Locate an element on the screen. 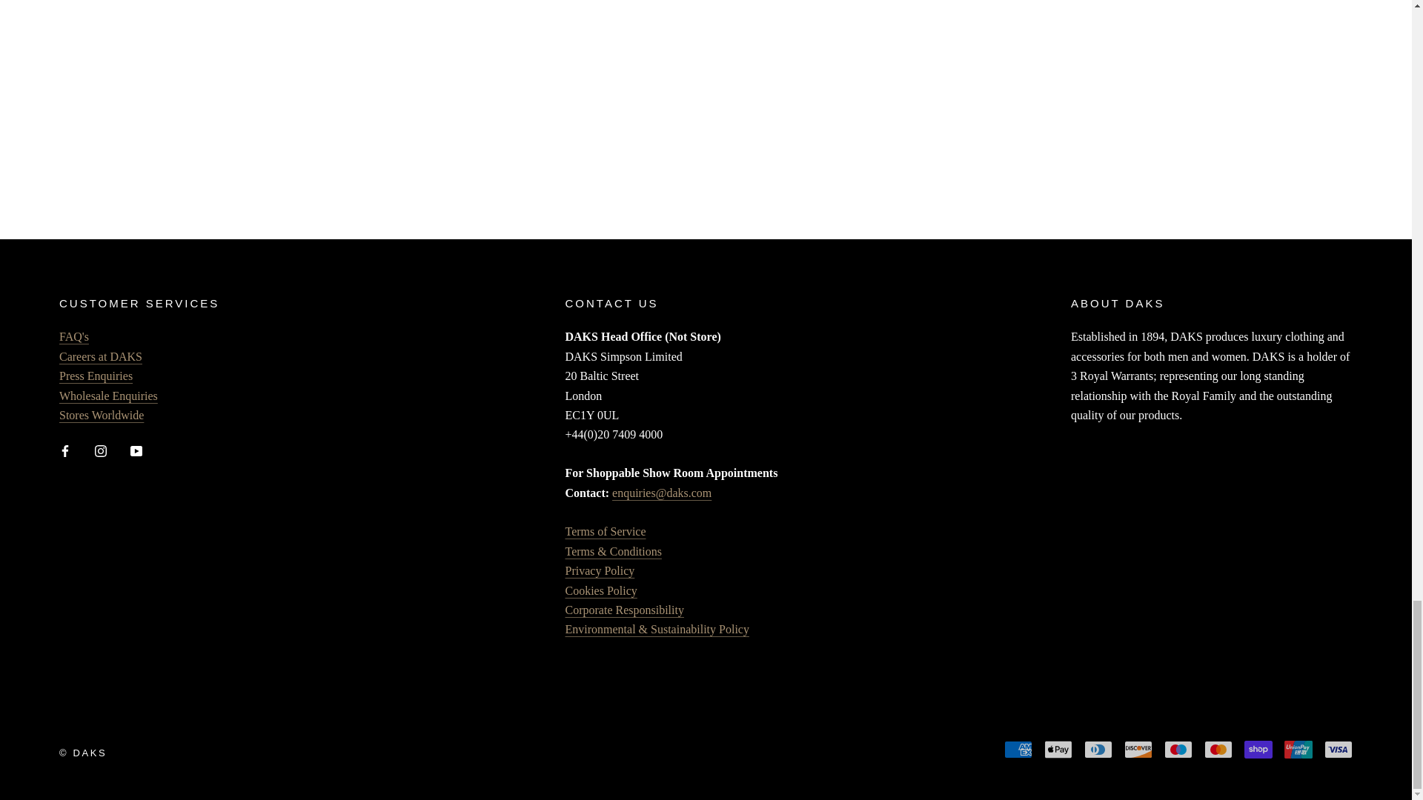 The height and width of the screenshot is (800, 1423). Cookies Policy is located at coordinates (600, 590).